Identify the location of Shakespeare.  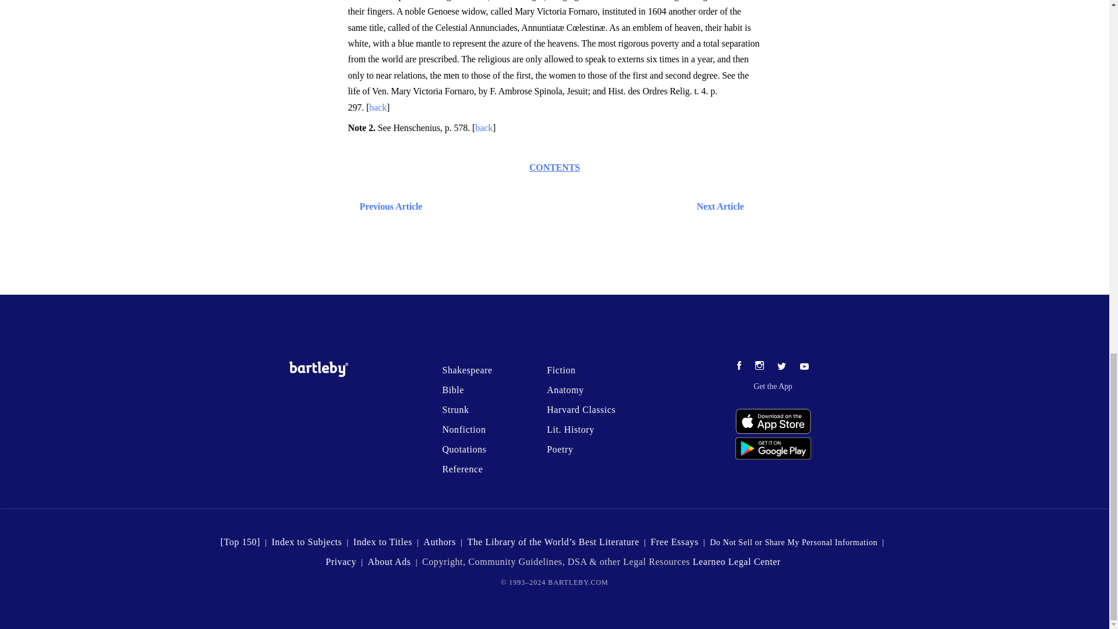
(466, 370).